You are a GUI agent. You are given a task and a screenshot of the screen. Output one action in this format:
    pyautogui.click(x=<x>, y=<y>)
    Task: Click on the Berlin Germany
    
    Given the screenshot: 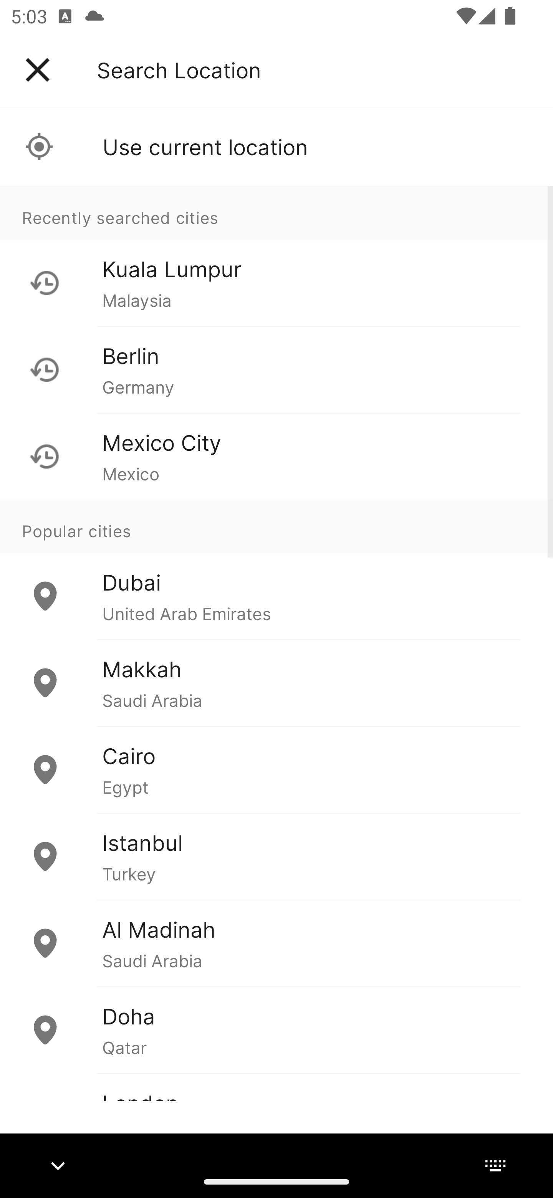 What is the action you would take?
    pyautogui.click(x=276, y=369)
    